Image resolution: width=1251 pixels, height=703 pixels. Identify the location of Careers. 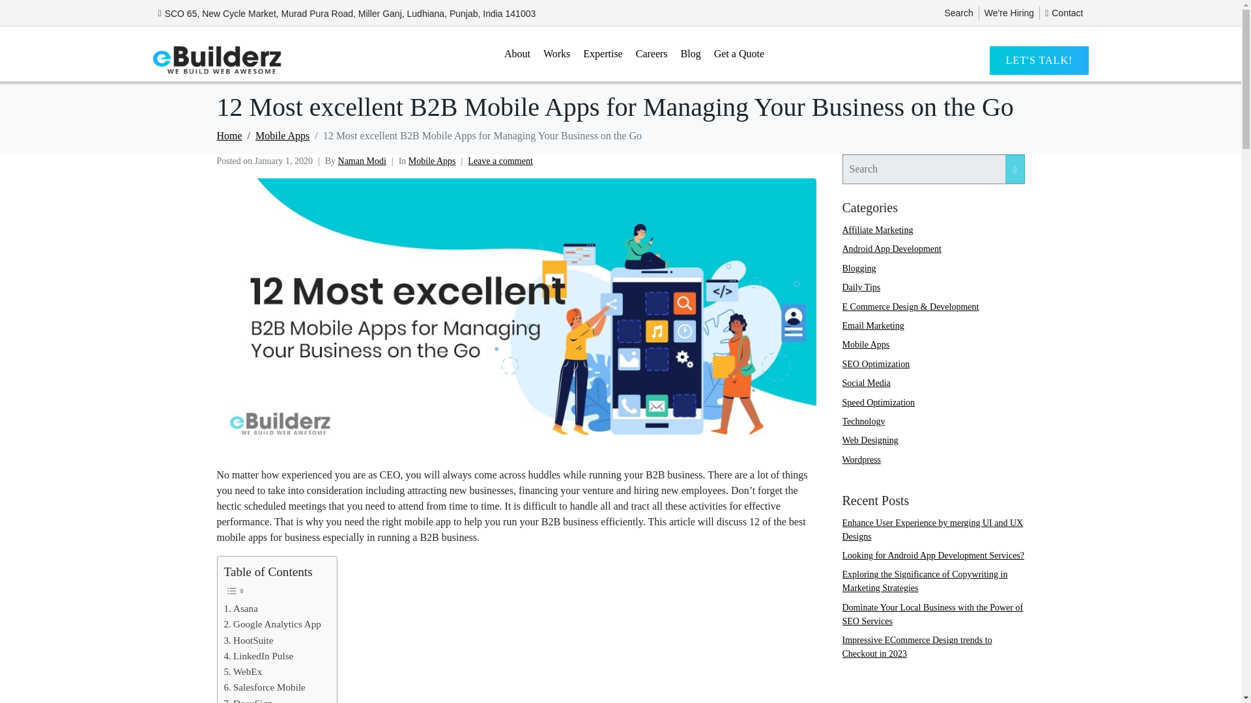
(652, 53).